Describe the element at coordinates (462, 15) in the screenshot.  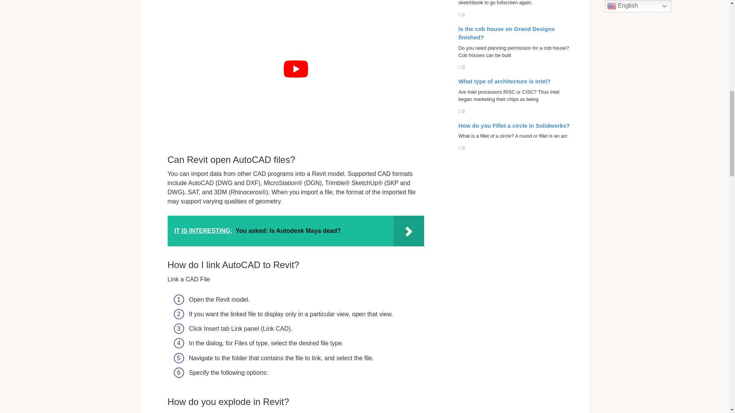
I see `Comments` at that location.